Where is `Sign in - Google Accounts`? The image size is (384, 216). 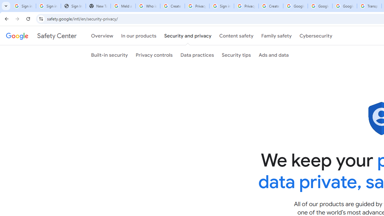
Sign in - Google Accounts is located at coordinates (221, 6).